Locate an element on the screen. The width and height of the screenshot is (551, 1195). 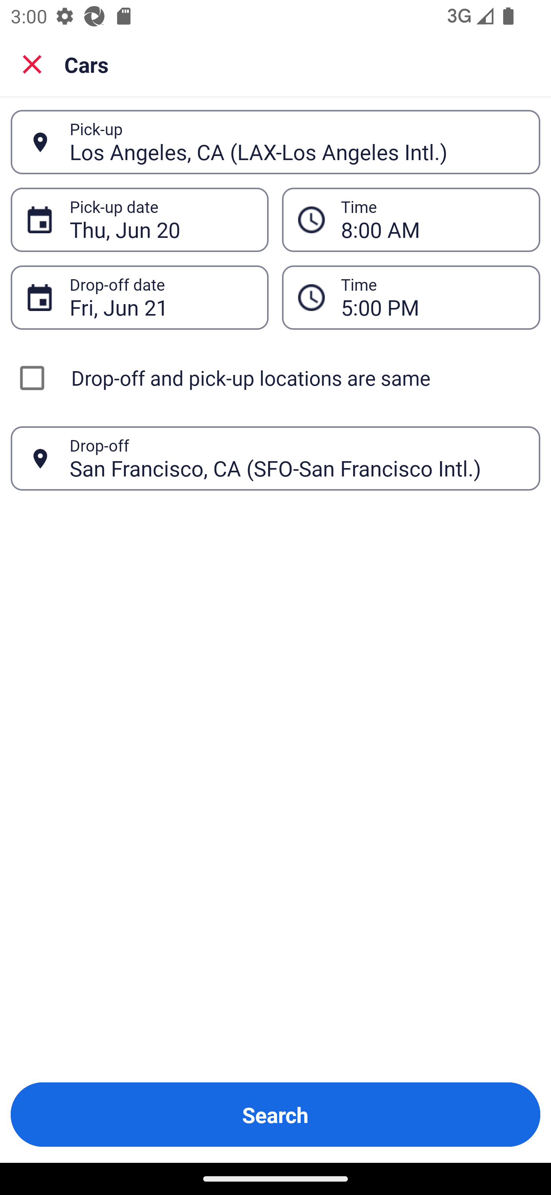
8:00 AM is located at coordinates (432, 220).